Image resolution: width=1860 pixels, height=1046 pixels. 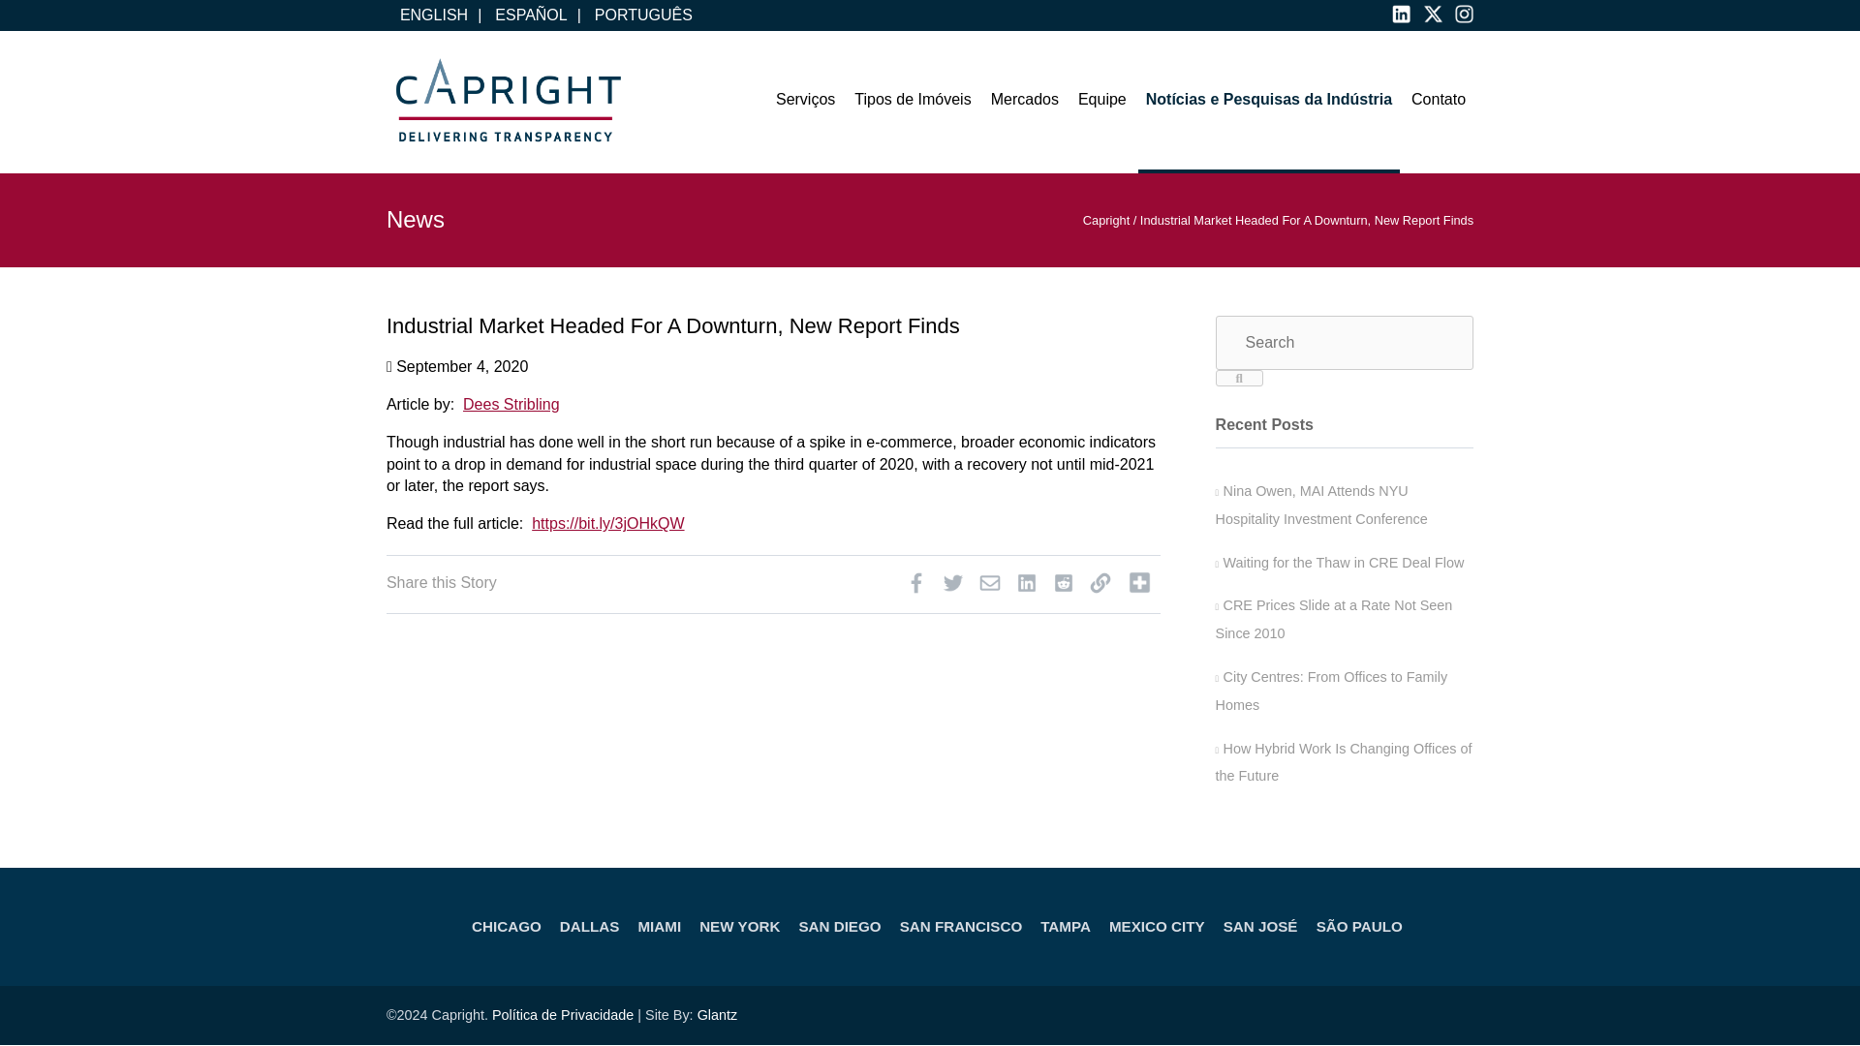 What do you see at coordinates (953, 588) in the screenshot?
I see `Twitter` at bounding box center [953, 588].